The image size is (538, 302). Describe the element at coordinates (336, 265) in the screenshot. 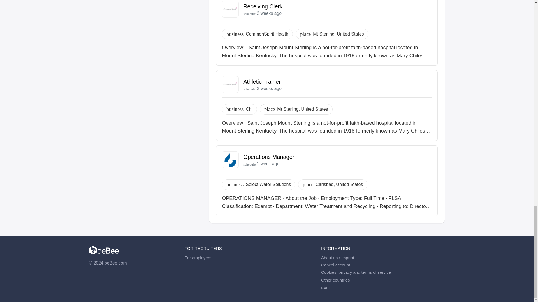

I see `Cancel account` at that location.